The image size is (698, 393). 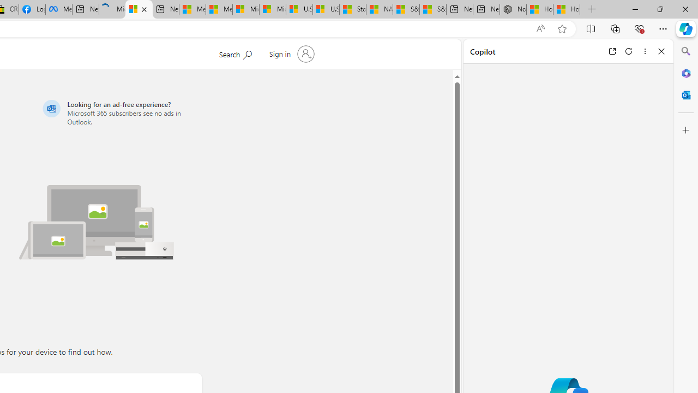 What do you see at coordinates (686, 95) in the screenshot?
I see `Outlook` at bounding box center [686, 95].